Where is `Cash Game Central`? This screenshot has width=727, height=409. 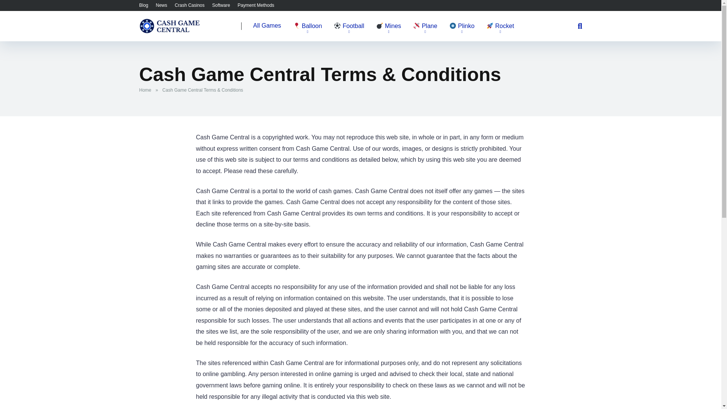 Cash Game Central is located at coordinates (170, 23).